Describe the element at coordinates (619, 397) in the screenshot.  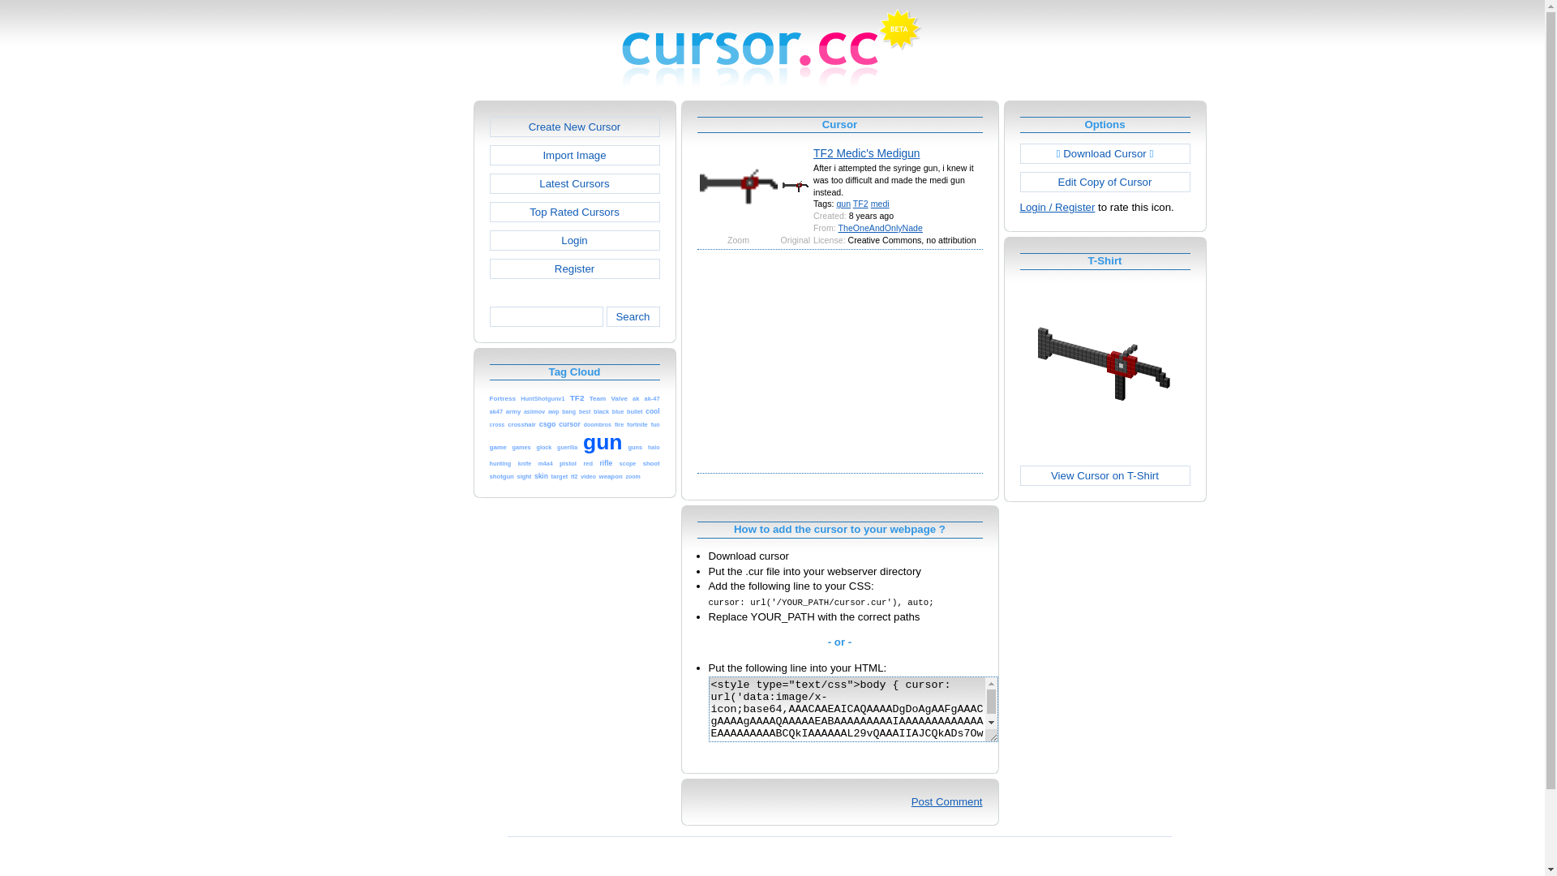
I see `Valve` at that location.